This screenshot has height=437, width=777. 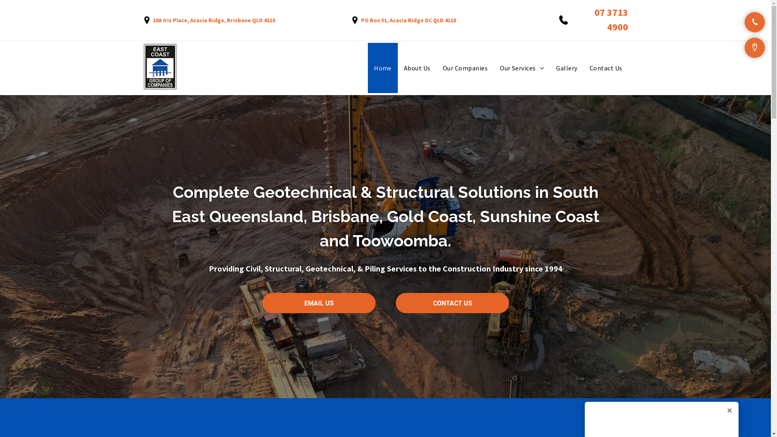 I want to click on 18A Iris Place, Acacia Ridge, Brisbane QLD 4110, so click(x=214, y=20).